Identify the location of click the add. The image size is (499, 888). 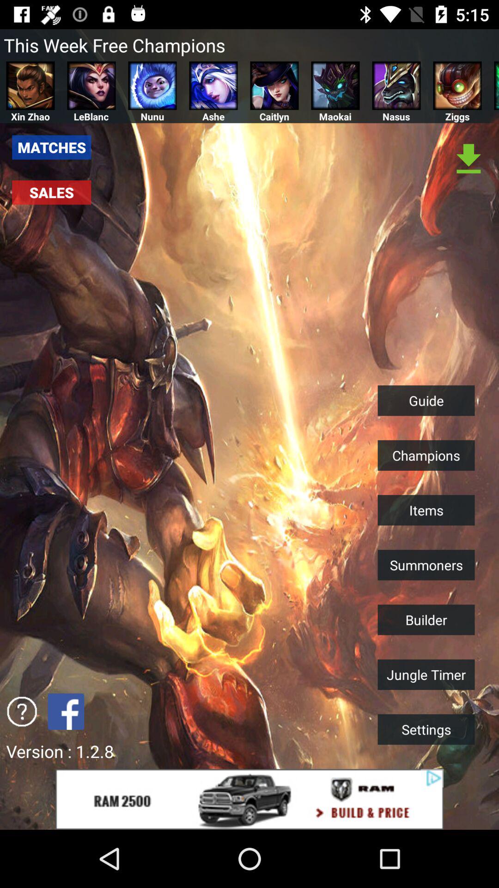
(249, 799).